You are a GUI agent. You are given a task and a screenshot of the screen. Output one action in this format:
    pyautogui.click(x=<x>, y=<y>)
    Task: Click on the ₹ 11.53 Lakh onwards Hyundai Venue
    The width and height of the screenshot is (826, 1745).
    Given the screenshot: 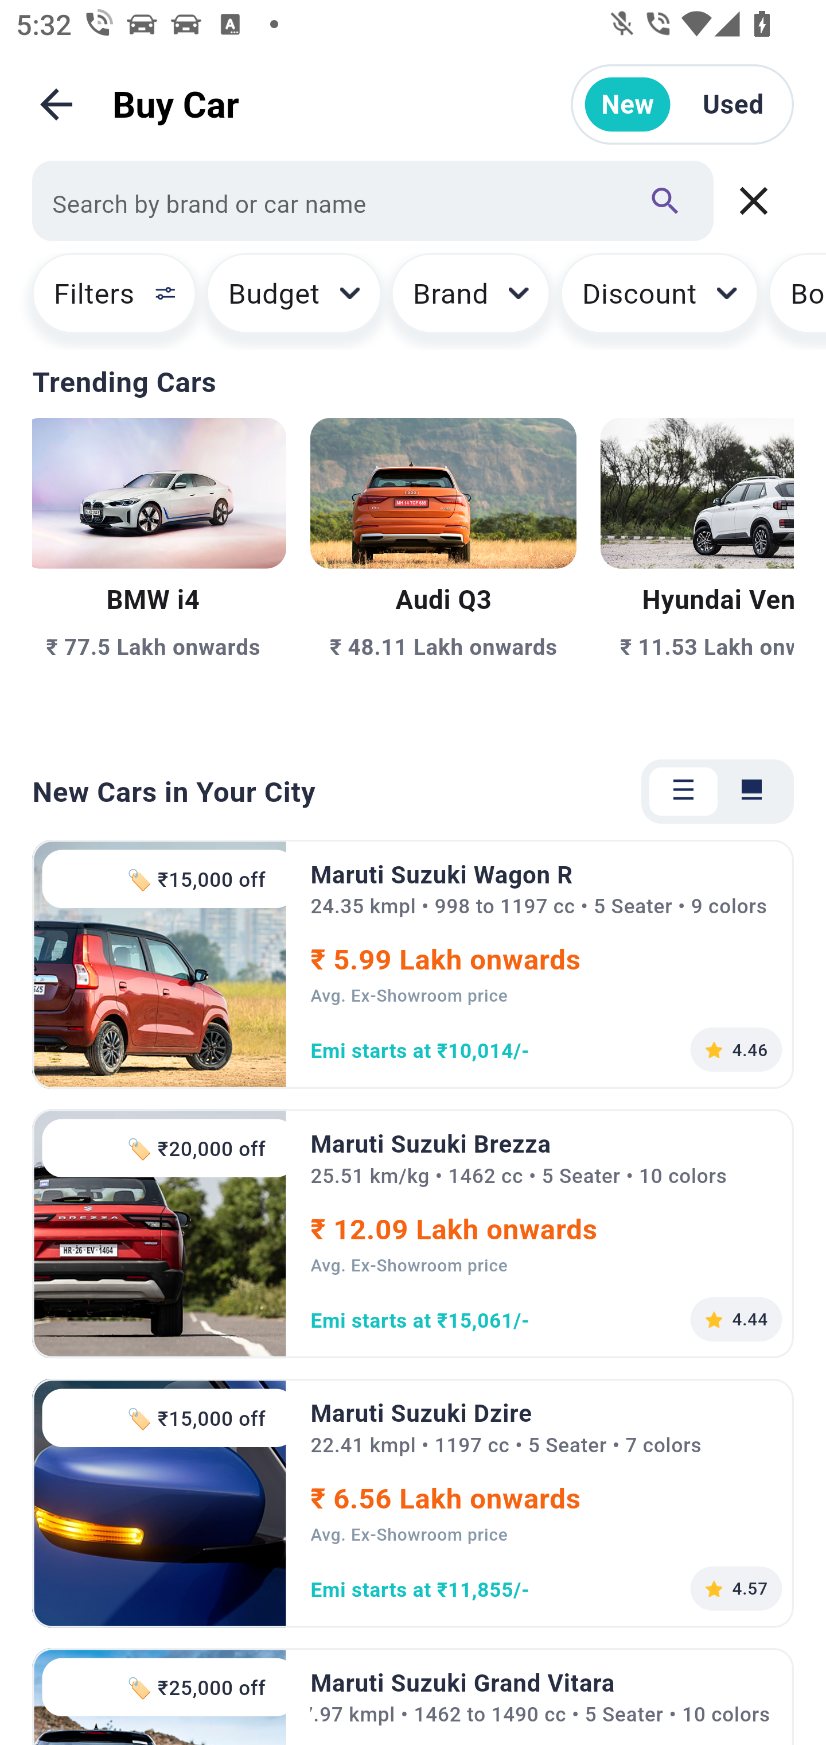 What is the action you would take?
    pyautogui.click(x=696, y=574)
    